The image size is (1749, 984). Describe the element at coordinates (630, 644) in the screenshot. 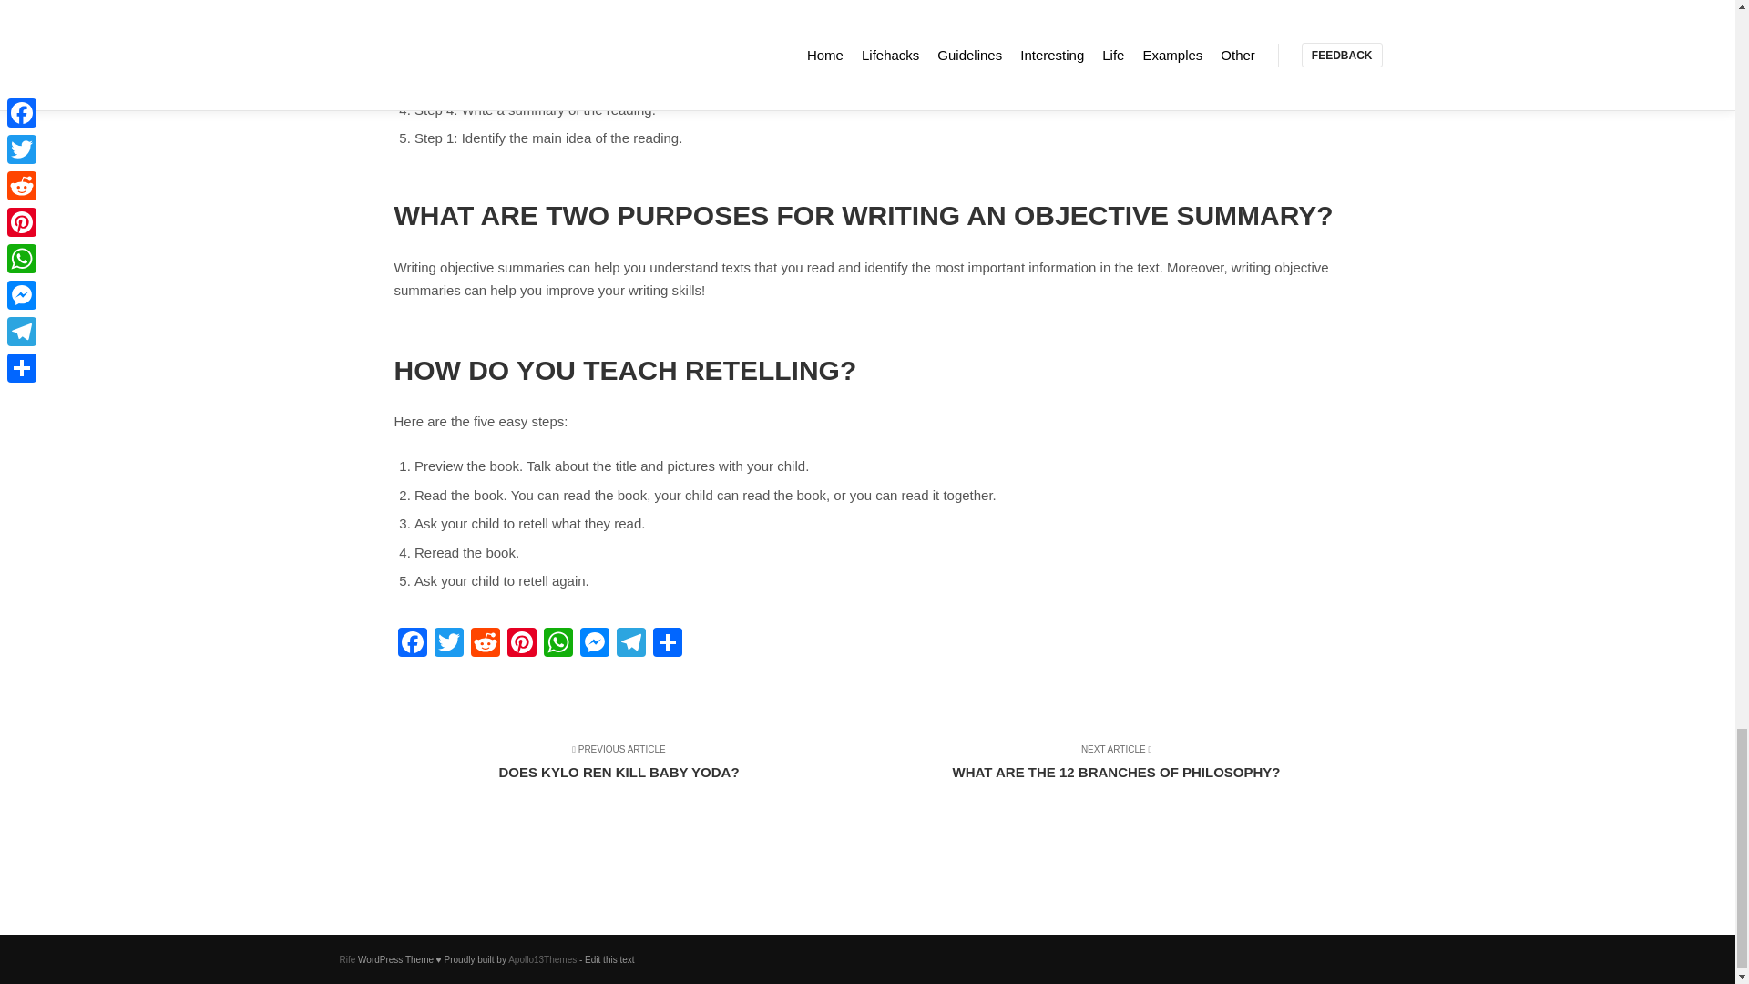

I see `Twitter` at that location.